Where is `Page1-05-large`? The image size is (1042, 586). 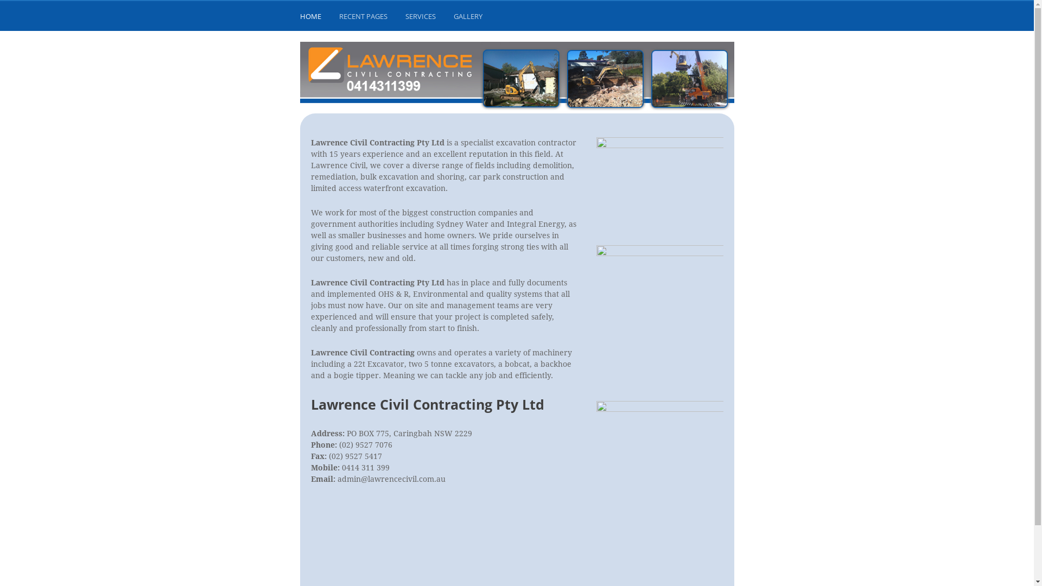
Page1-05-large is located at coordinates (660, 472).